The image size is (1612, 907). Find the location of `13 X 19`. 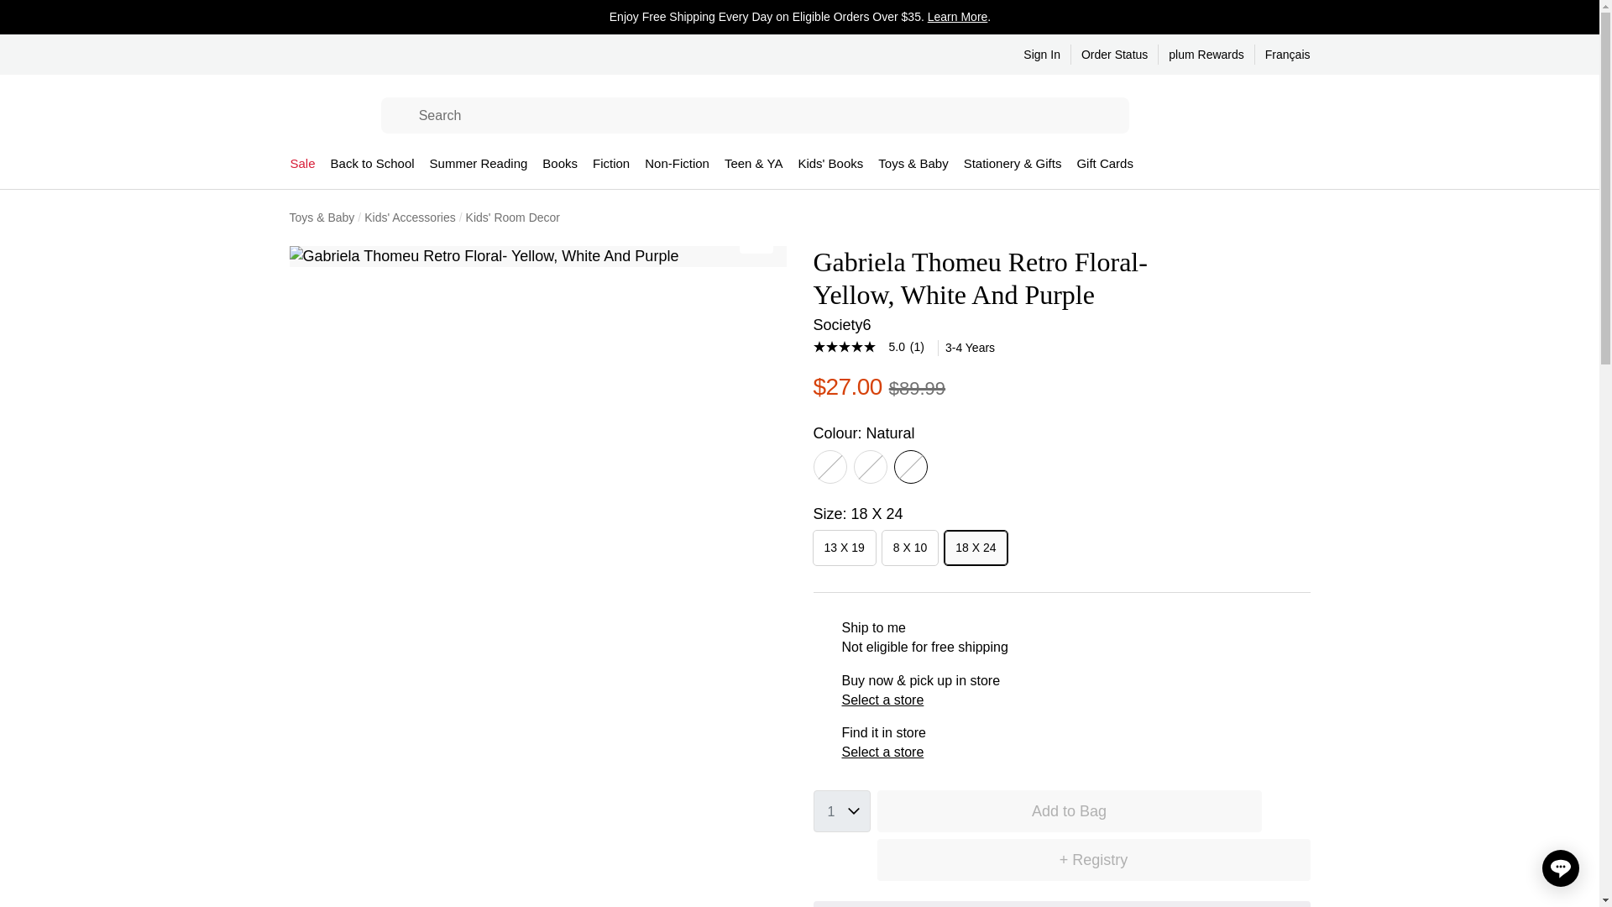

13 X 19 is located at coordinates (843, 548).